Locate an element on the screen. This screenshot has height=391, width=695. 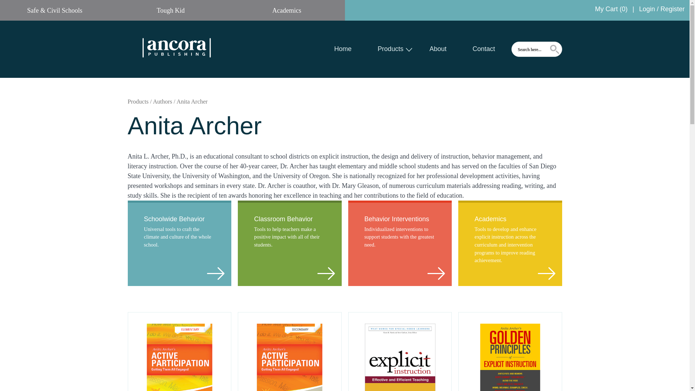
Products is located at coordinates (390, 49).